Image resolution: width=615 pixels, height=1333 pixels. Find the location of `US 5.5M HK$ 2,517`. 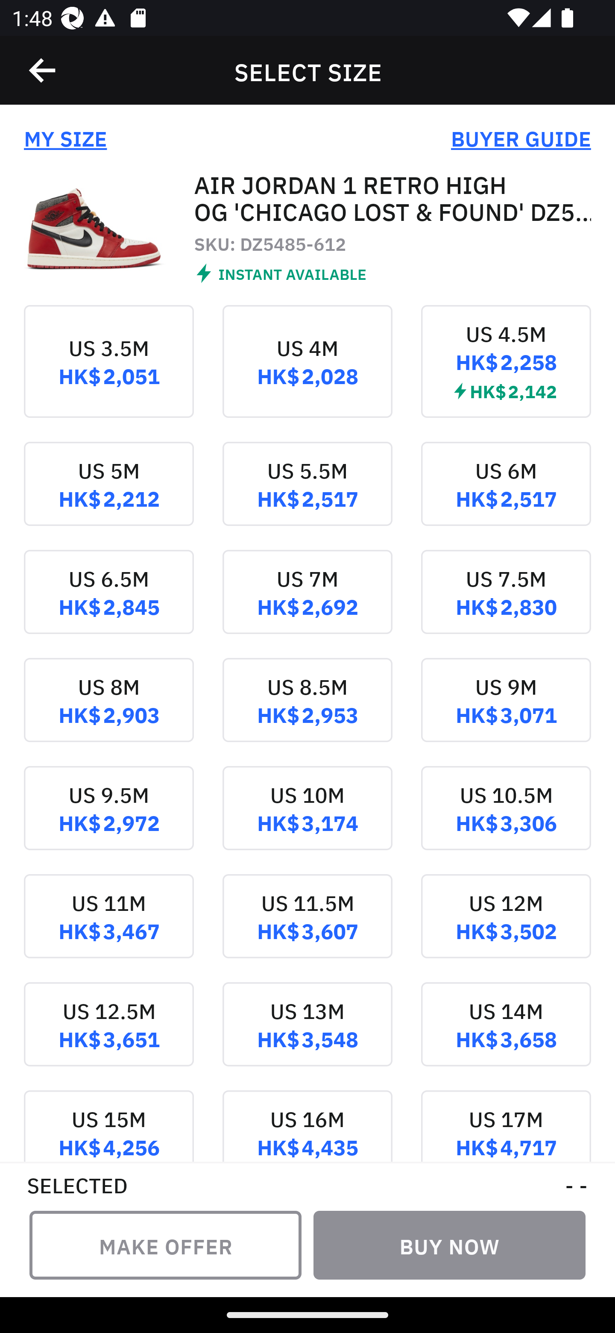

US 5.5M HK$ 2,517 is located at coordinates (307, 495).